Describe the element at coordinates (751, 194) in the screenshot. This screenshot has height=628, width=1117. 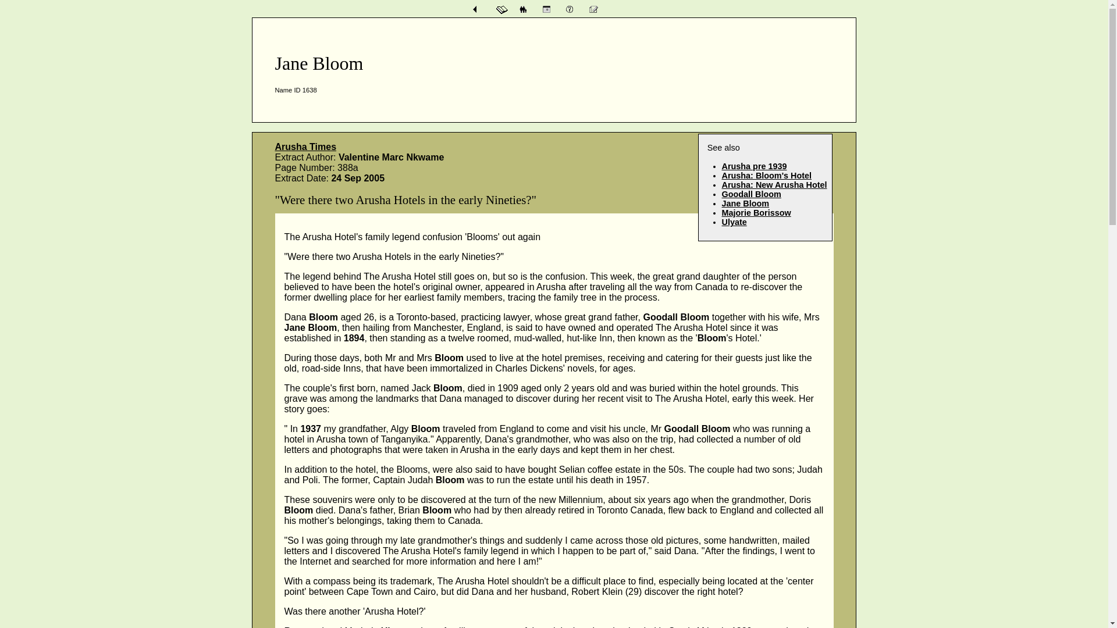
I see `Goodall Bloom` at that location.